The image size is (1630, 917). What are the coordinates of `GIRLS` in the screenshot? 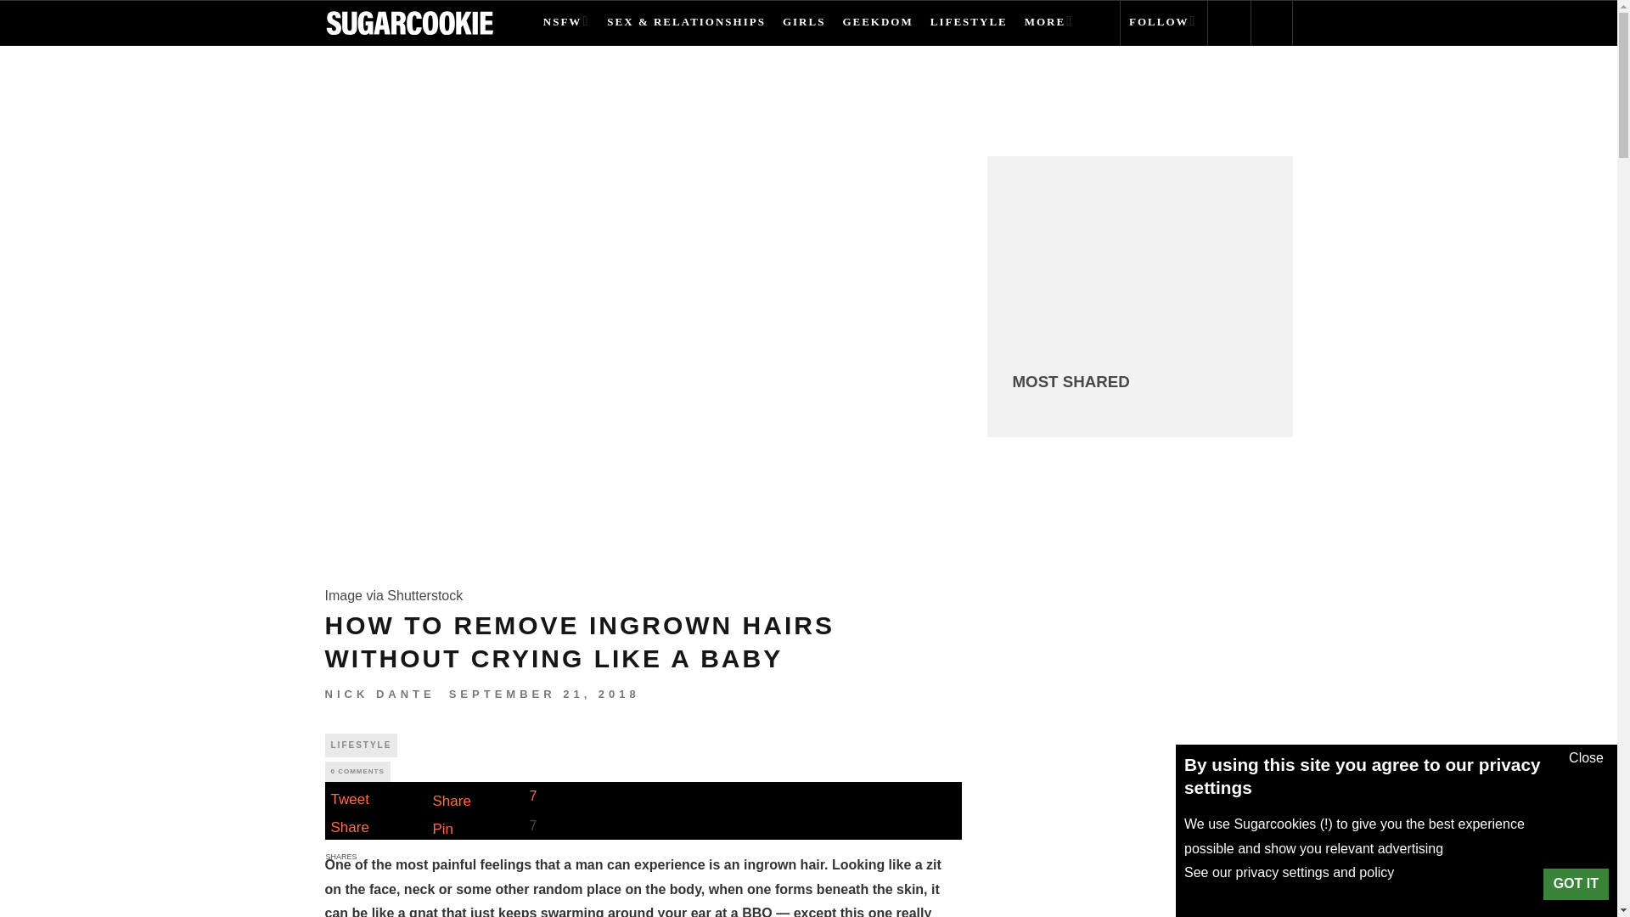 It's located at (803, 24).